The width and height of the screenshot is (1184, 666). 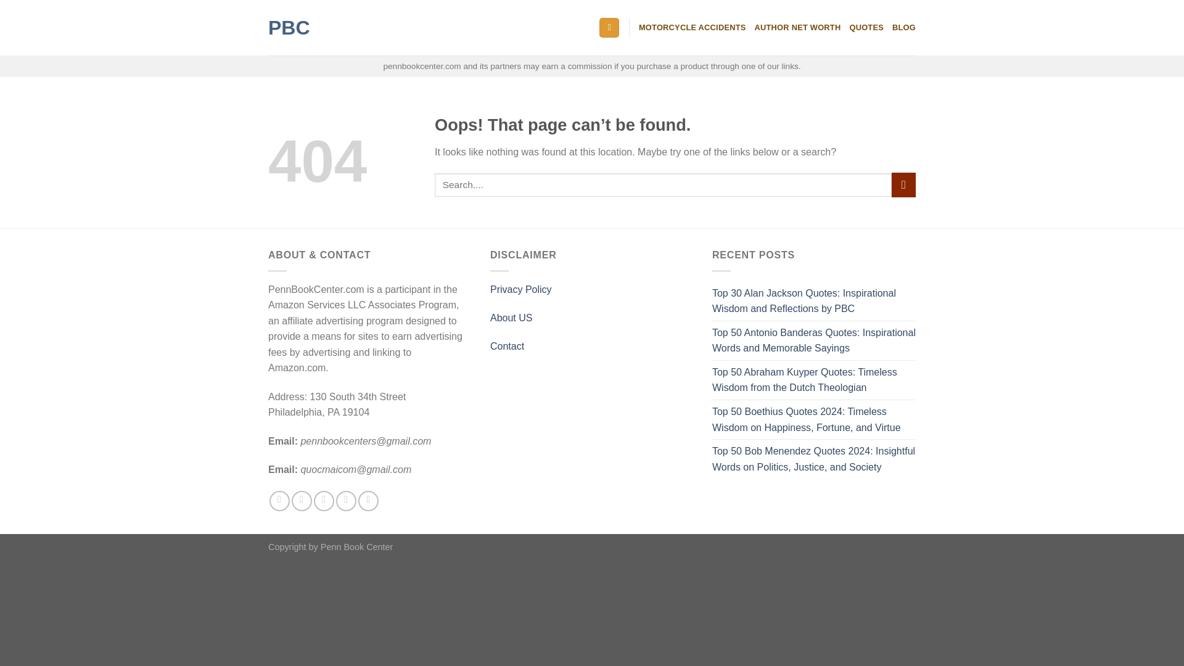 I want to click on Follow on Twitch, so click(x=369, y=501).